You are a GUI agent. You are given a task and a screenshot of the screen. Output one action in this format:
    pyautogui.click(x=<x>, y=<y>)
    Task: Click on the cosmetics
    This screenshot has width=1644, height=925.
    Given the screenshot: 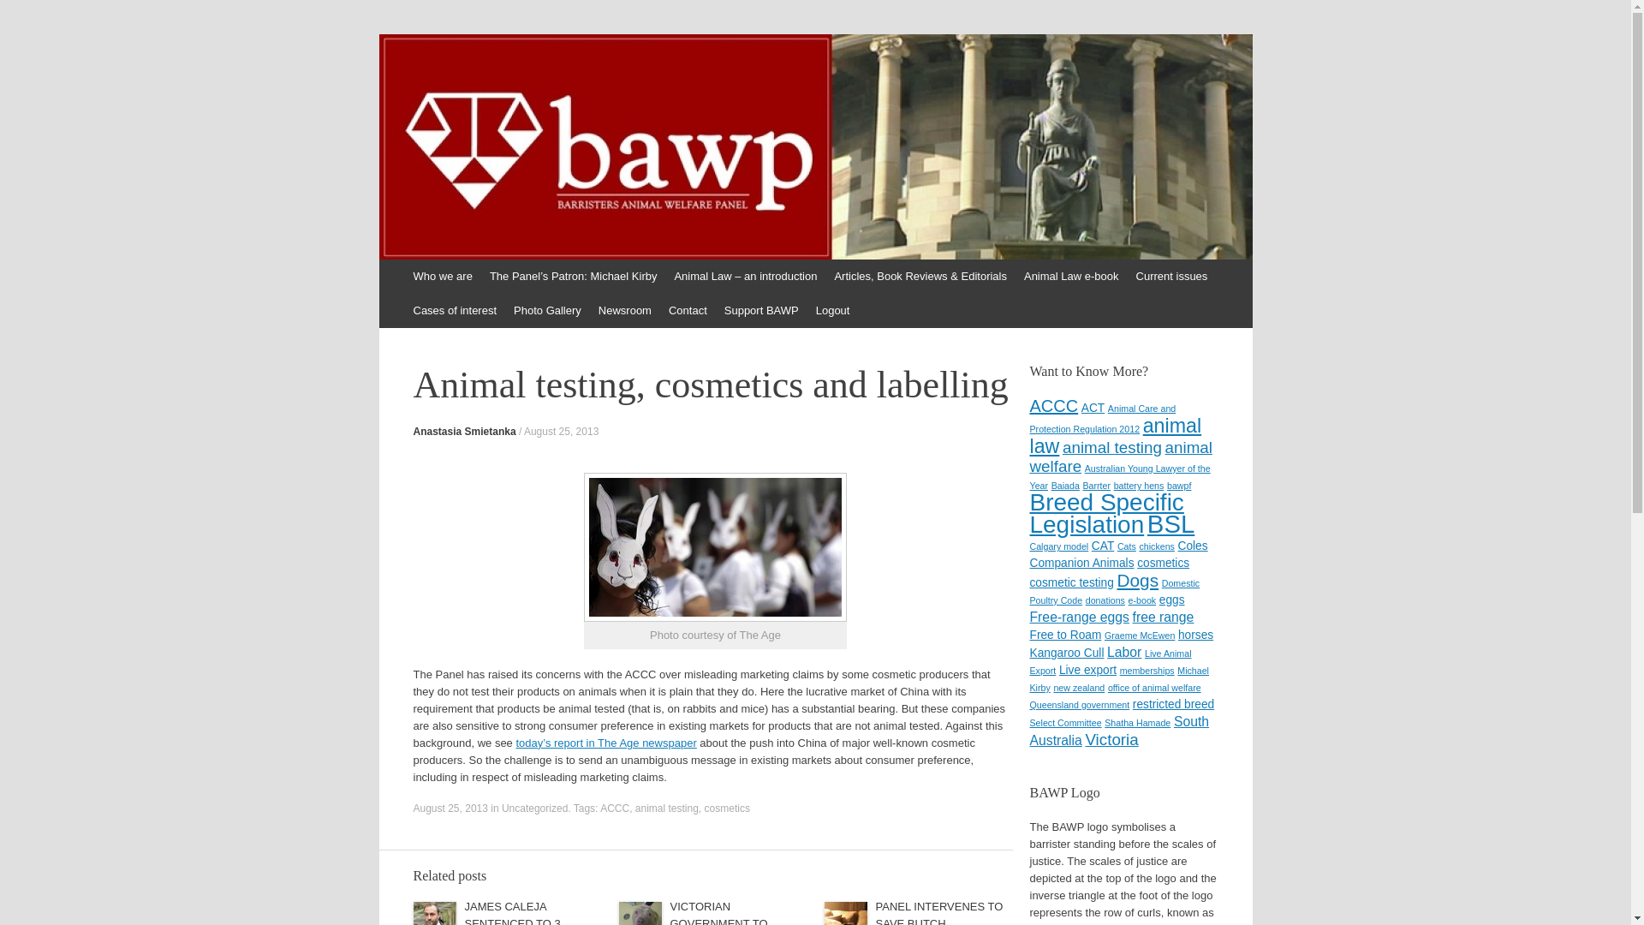 What is the action you would take?
    pyautogui.click(x=1163, y=564)
    